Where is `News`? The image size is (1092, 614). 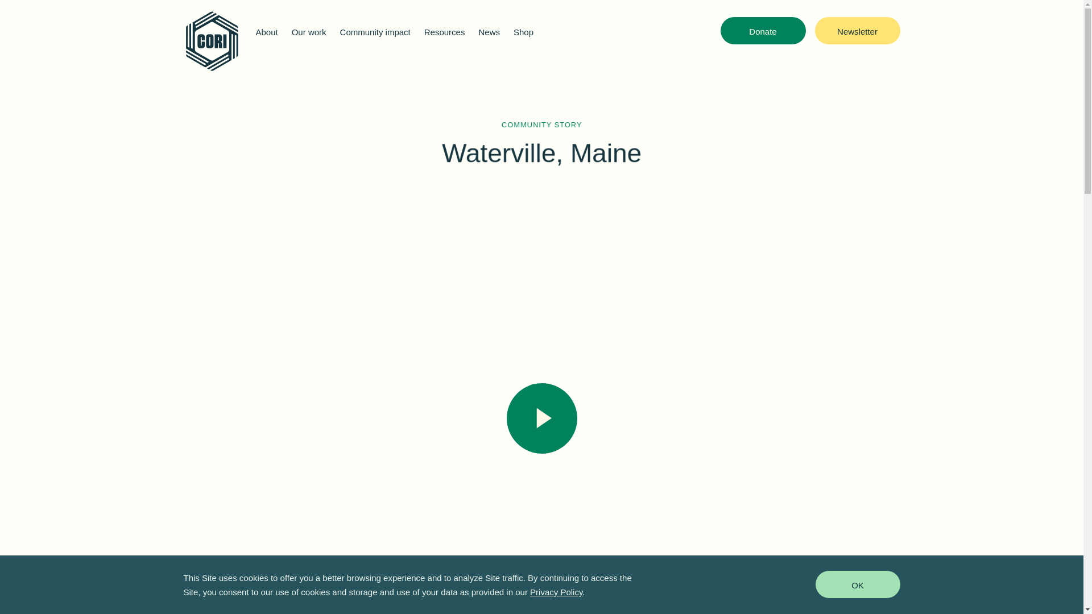
News is located at coordinates (489, 33).